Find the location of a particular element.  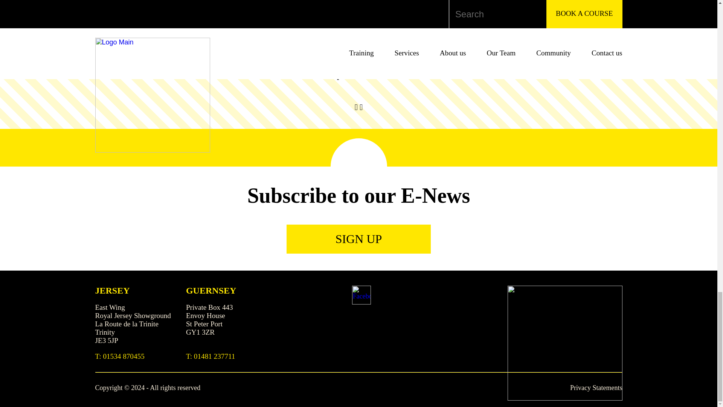

SIGN UP is located at coordinates (358, 239).